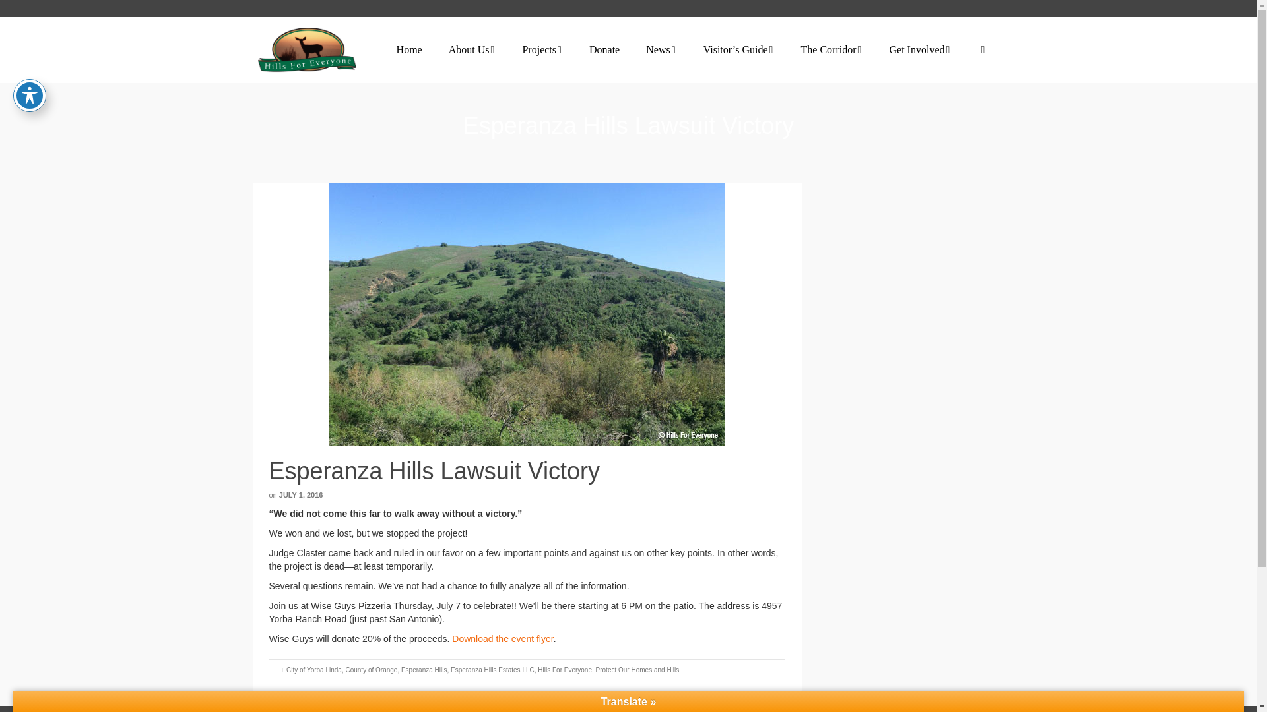 Image resolution: width=1267 pixels, height=712 pixels. I want to click on About Us, so click(472, 50).